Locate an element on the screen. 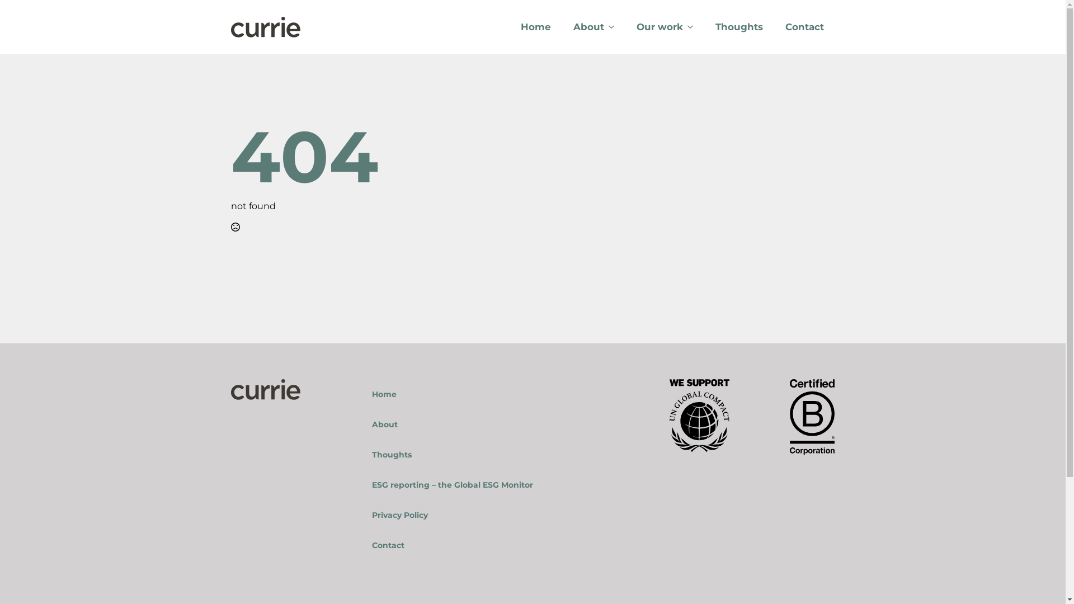 This screenshot has height=604, width=1074. Home is located at coordinates (492, 394).